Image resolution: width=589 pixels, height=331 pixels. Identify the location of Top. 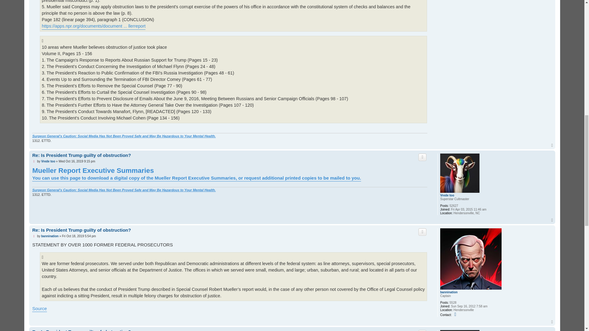
(552, 220).